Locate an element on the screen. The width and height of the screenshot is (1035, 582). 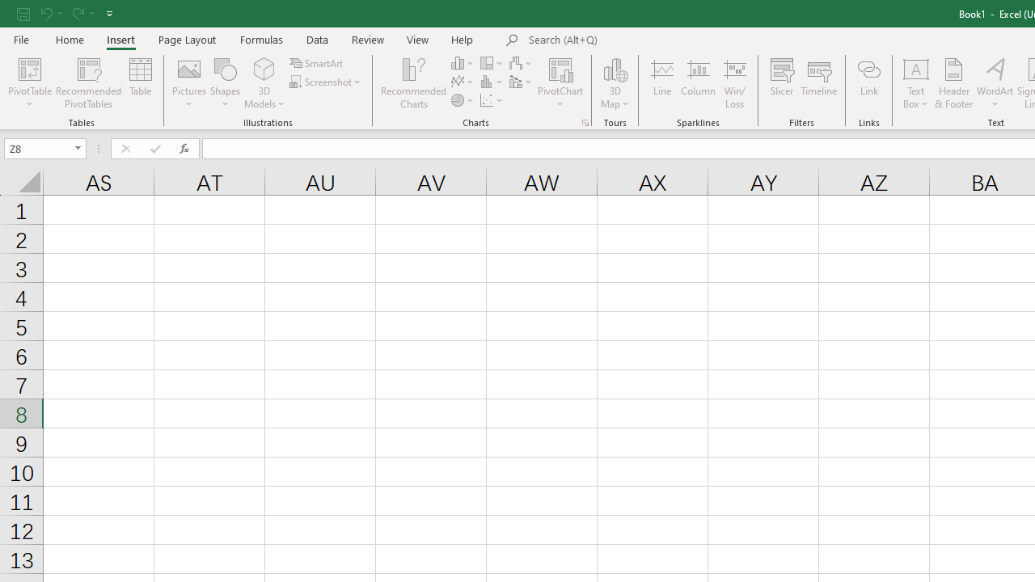
Column is located at coordinates (699, 82).